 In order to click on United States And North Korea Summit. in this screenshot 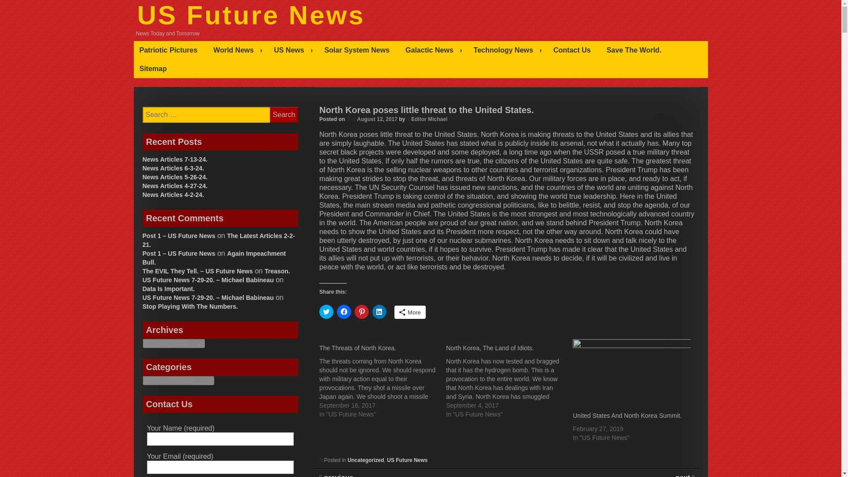, I will do `click(632, 373)`.